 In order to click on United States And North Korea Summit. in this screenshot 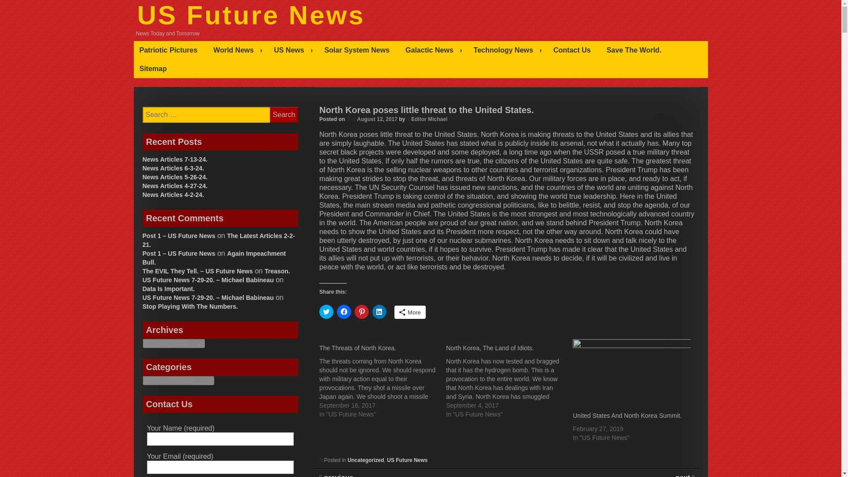, I will do `click(632, 373)`.